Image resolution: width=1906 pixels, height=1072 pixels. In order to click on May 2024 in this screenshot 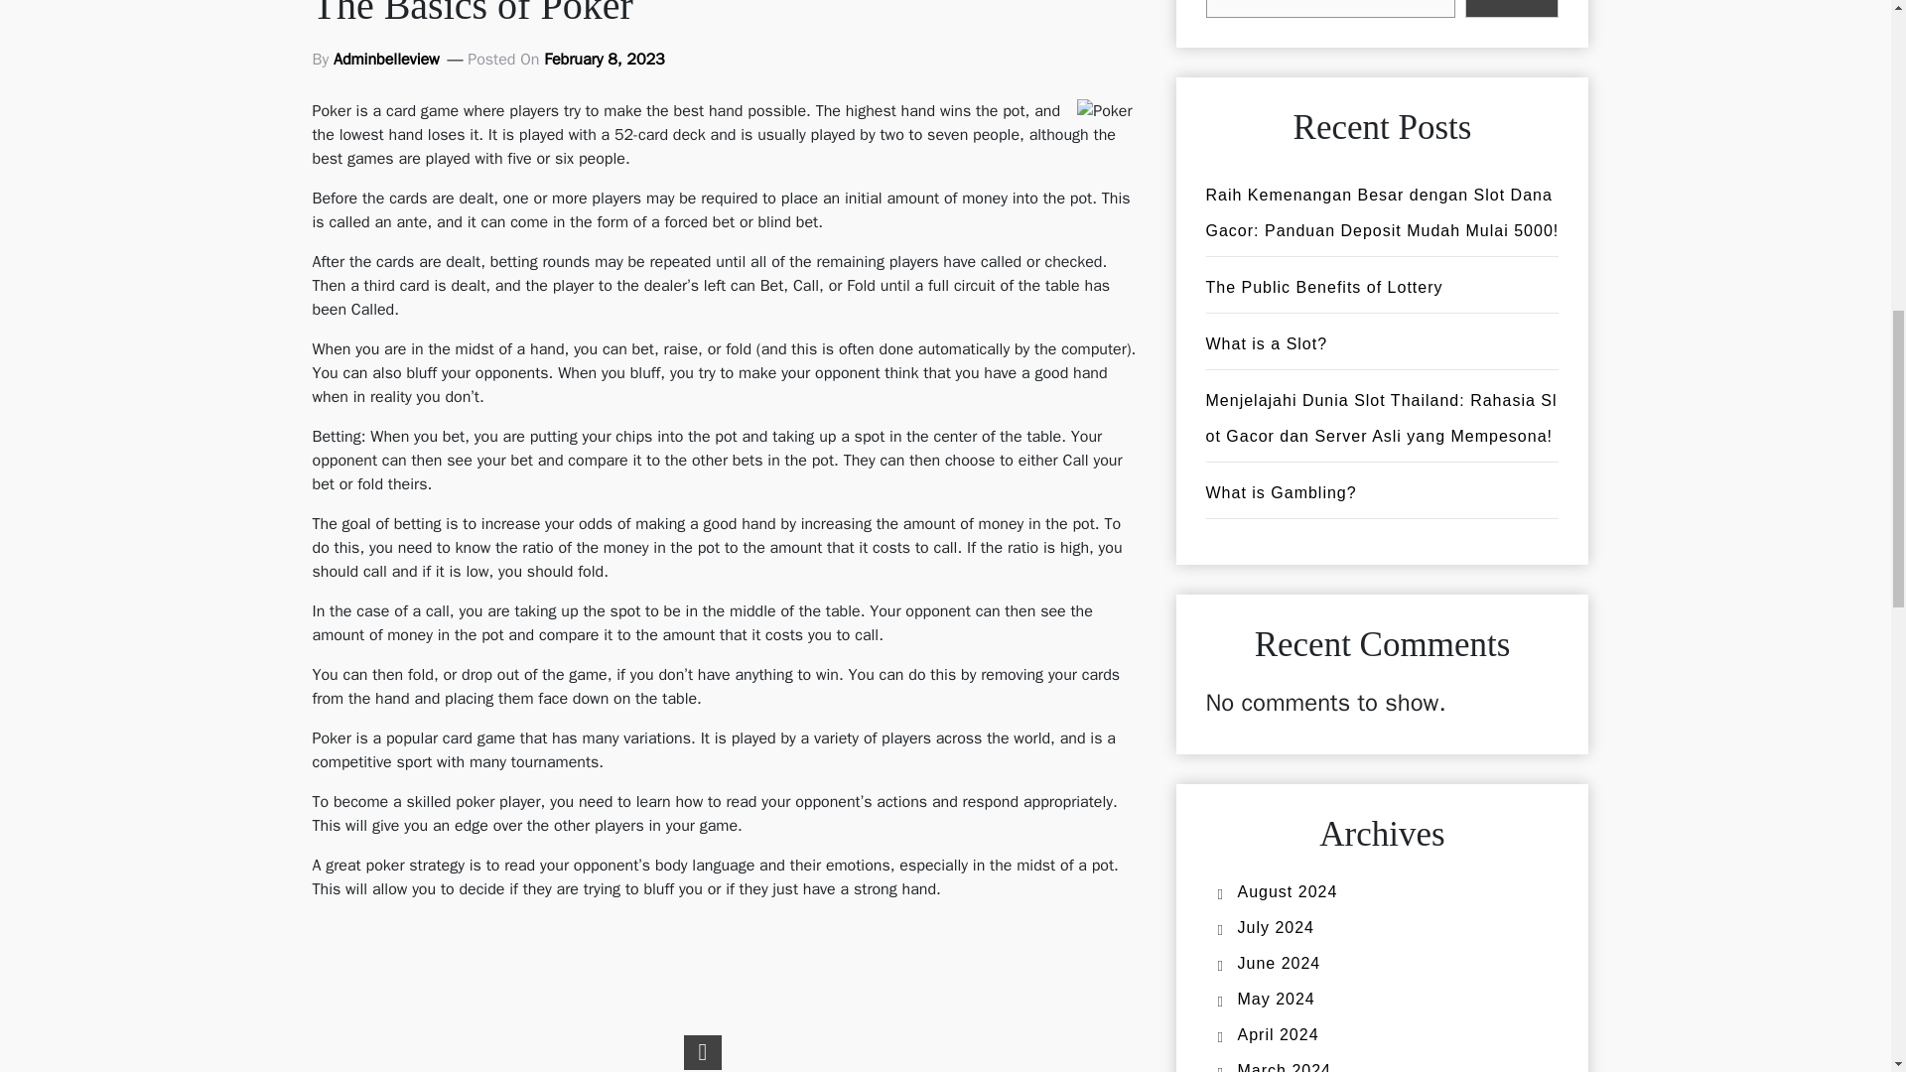, I will do `click(1276, 999)`.